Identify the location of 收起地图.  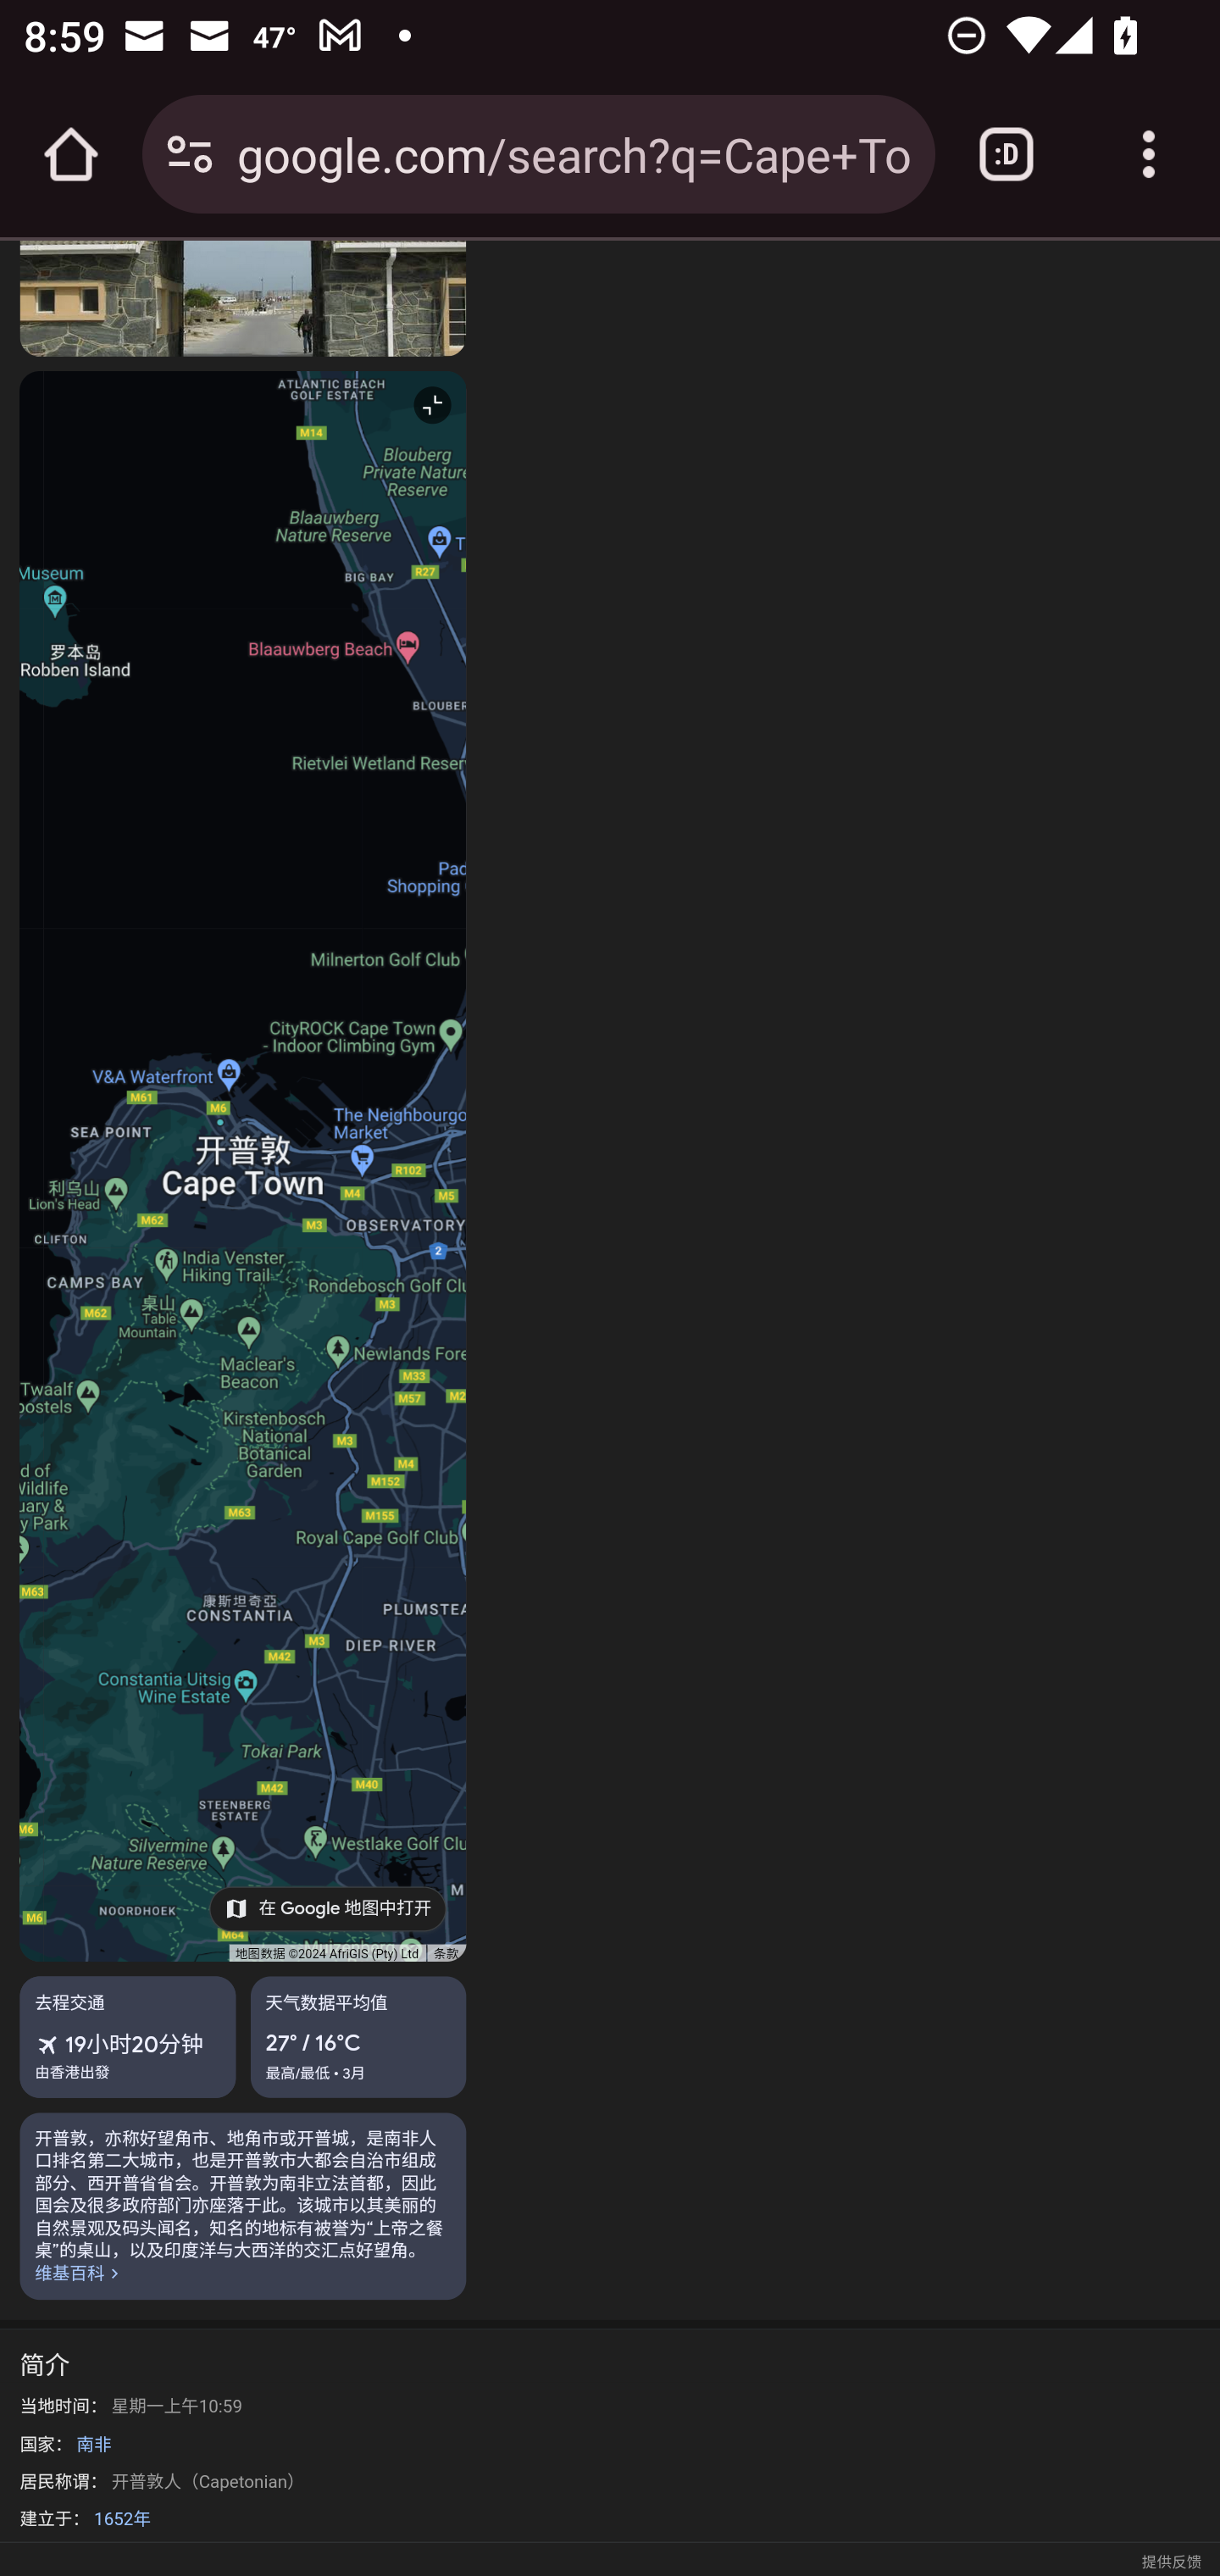
(433, 405).